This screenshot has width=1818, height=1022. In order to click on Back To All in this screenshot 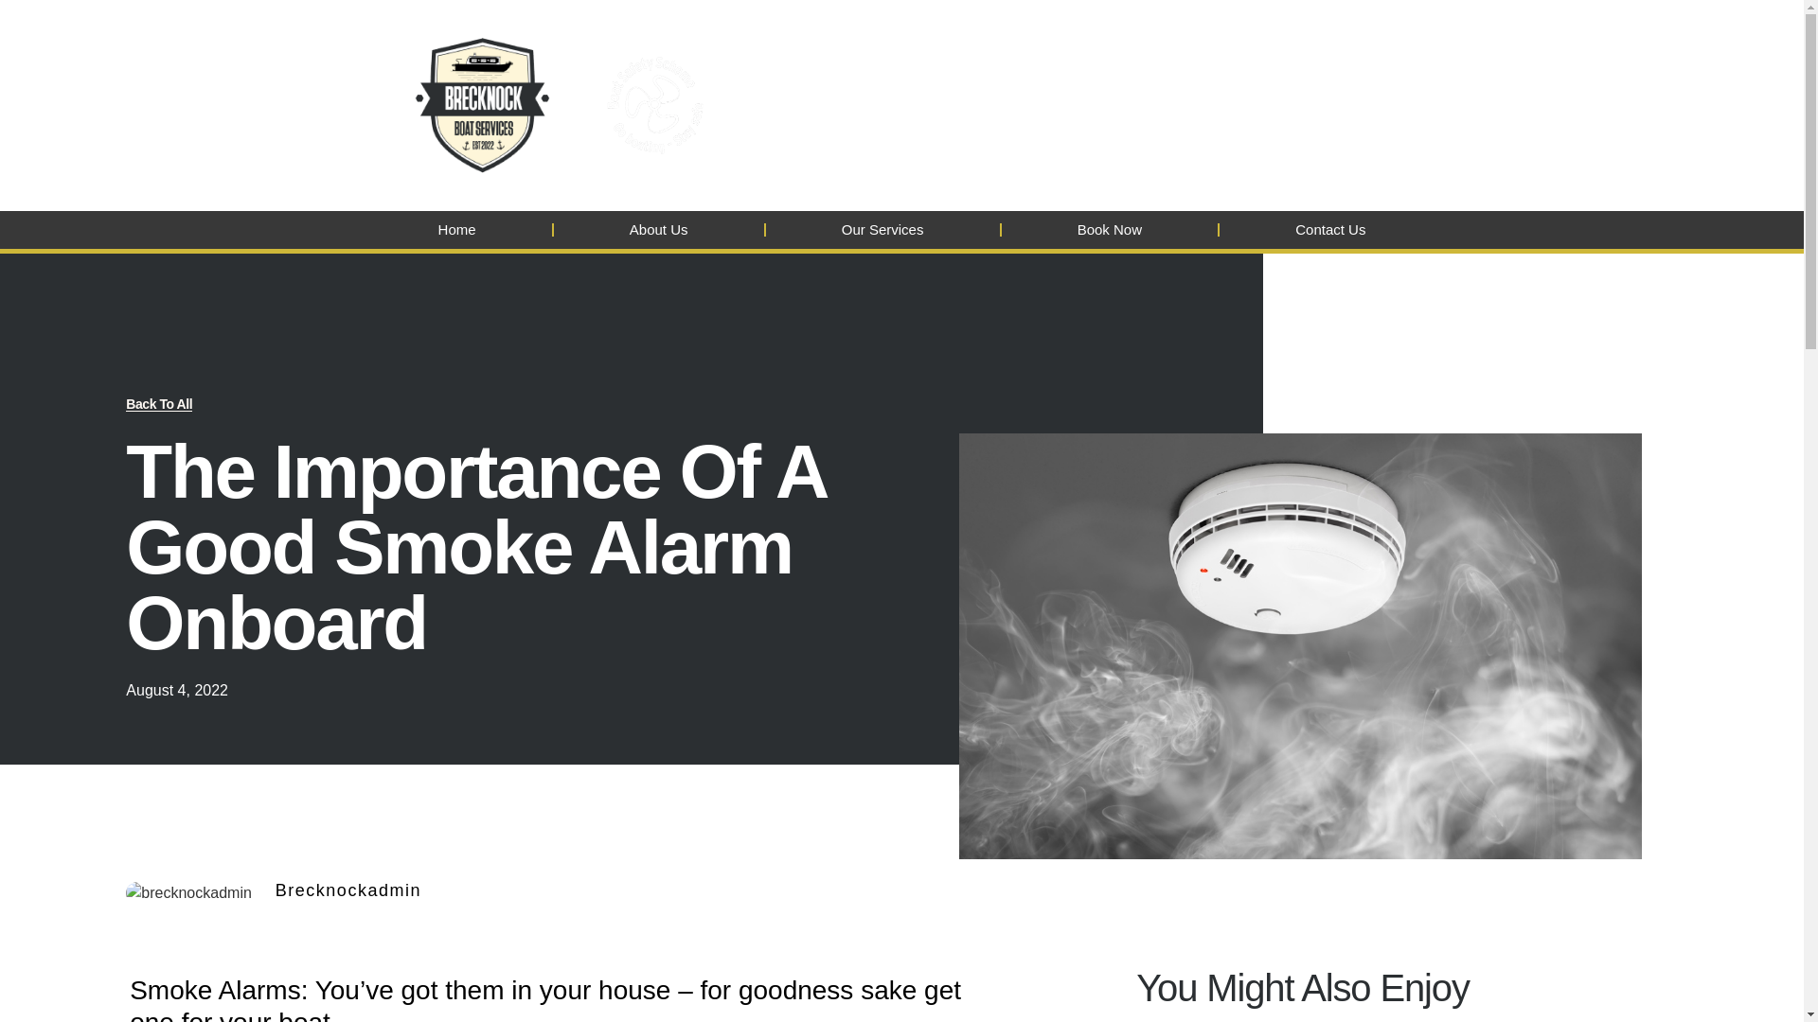, I will do `click(159, 405)`.